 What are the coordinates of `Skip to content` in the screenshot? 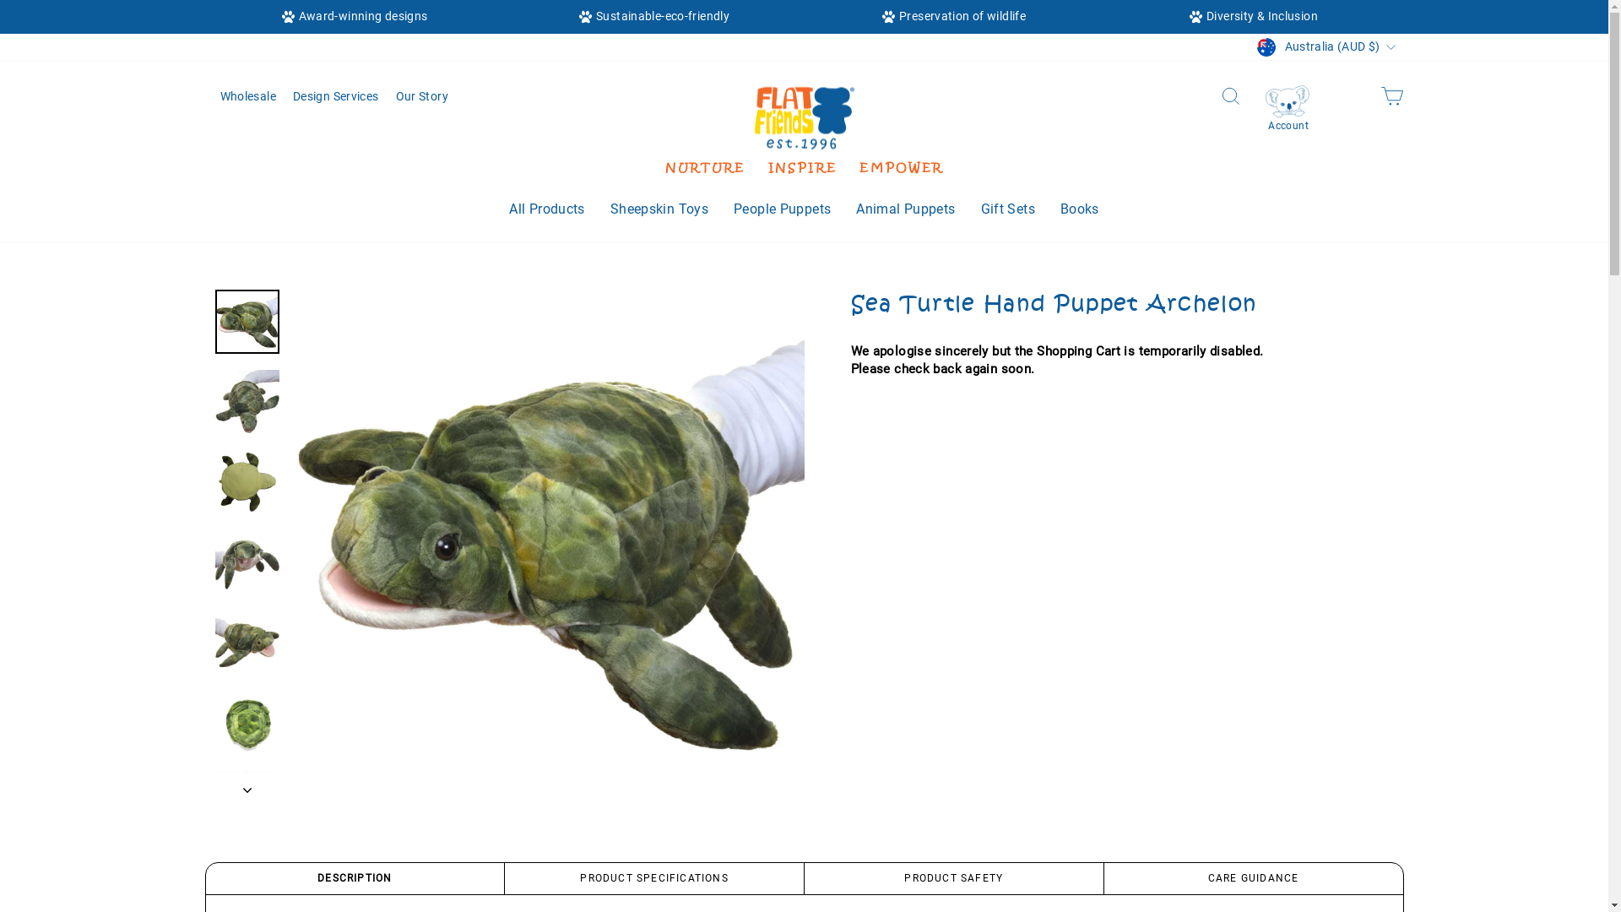 It's located at (0, 0).